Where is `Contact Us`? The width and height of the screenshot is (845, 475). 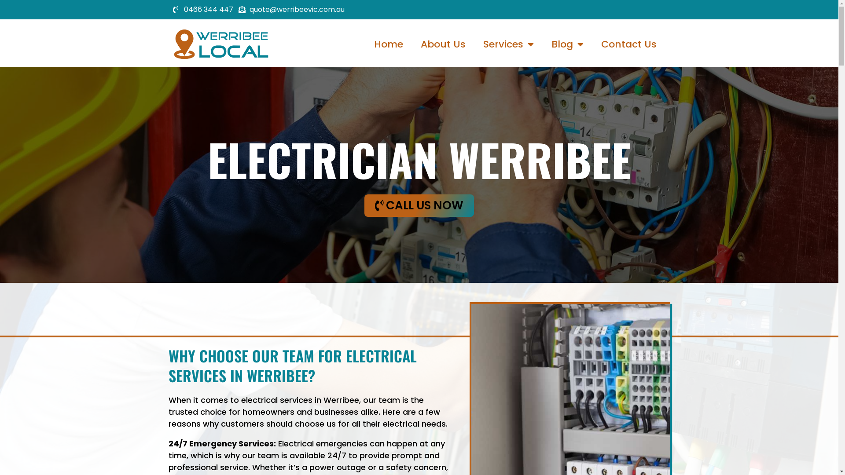
Contact Us is located at coordinates (629, 44).